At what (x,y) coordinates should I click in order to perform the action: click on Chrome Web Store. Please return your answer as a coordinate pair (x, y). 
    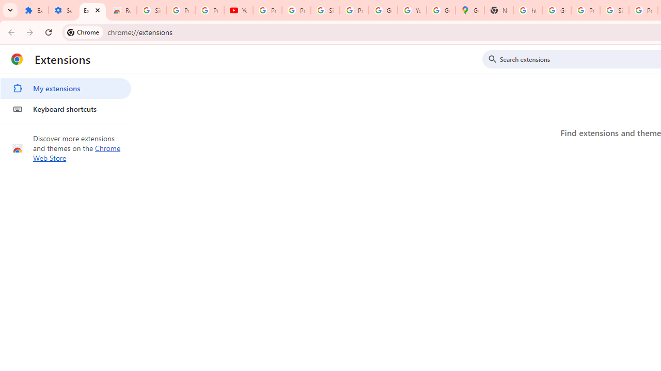
    Looking at the image, I should click on (77, 153).